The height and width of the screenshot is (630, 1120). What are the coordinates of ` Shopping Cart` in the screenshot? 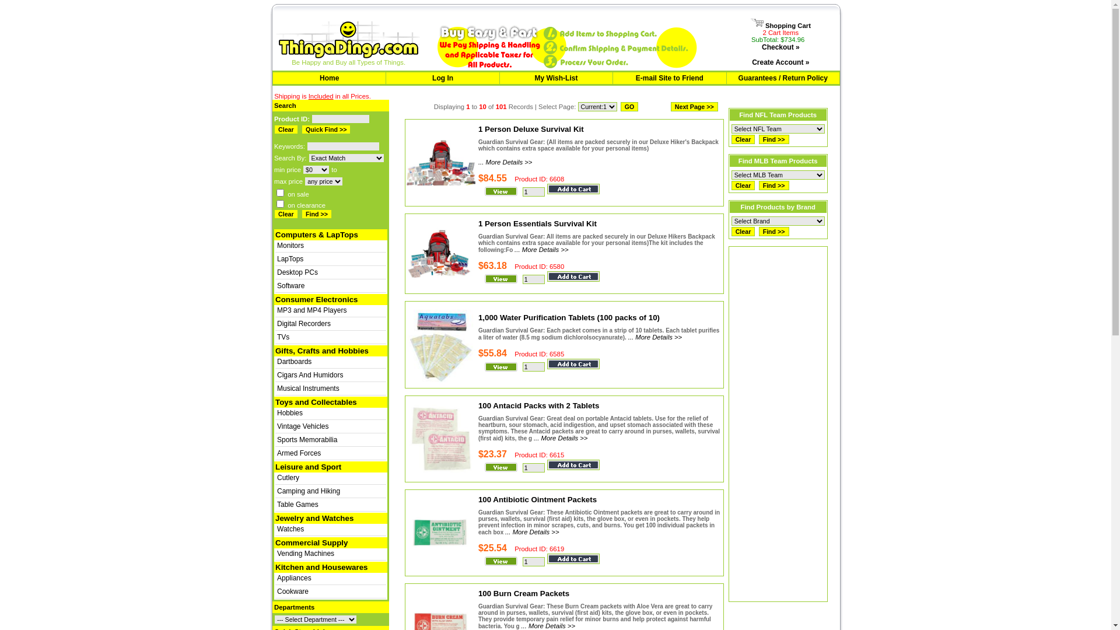 It's located at (780, 26).